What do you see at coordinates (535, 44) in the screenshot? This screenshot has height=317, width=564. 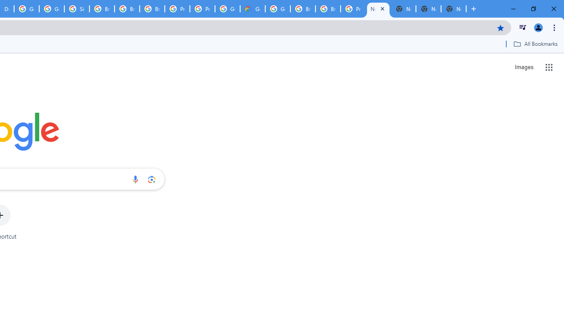 I see `All Bookmarks` at bounding box center [535, 44].